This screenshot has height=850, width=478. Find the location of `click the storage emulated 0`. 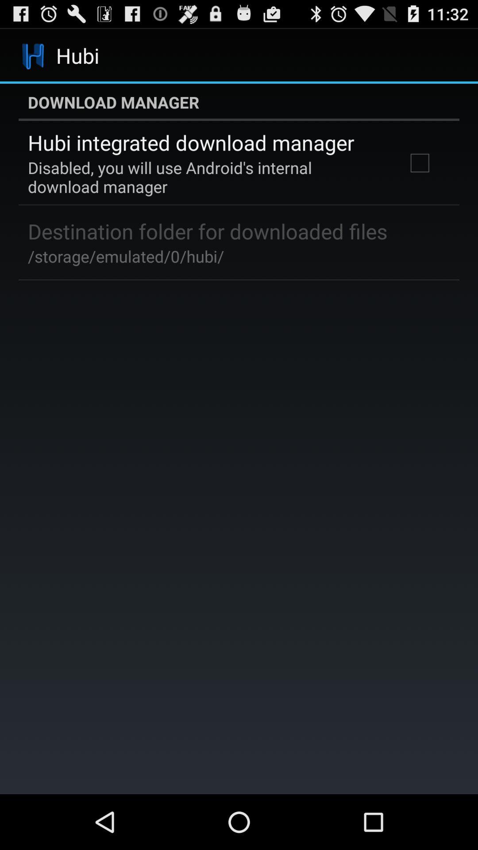

click the storage emulated 0 is located at coordinates (126, 256).